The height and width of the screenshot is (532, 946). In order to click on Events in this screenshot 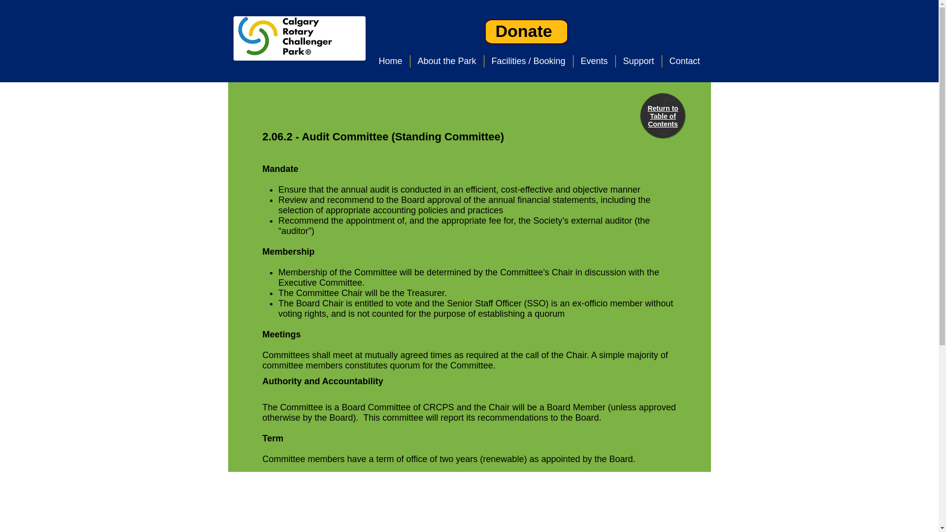, I will do `click(594, 61)`.